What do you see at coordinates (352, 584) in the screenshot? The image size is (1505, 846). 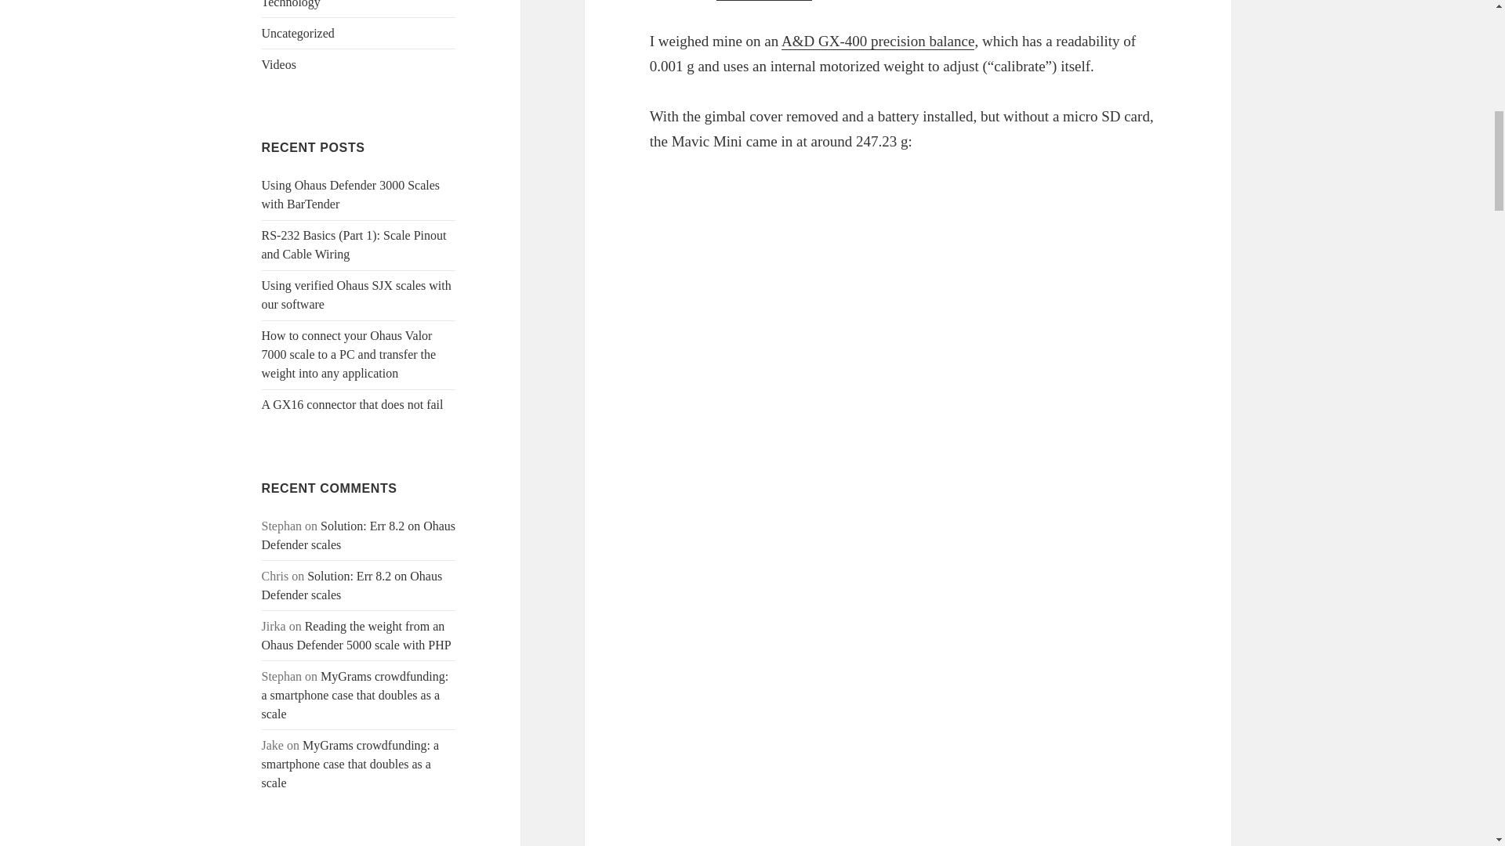 I see `Solution: Err 8.2 on Ohaus Defender scales` at bounding box center [352, 584].